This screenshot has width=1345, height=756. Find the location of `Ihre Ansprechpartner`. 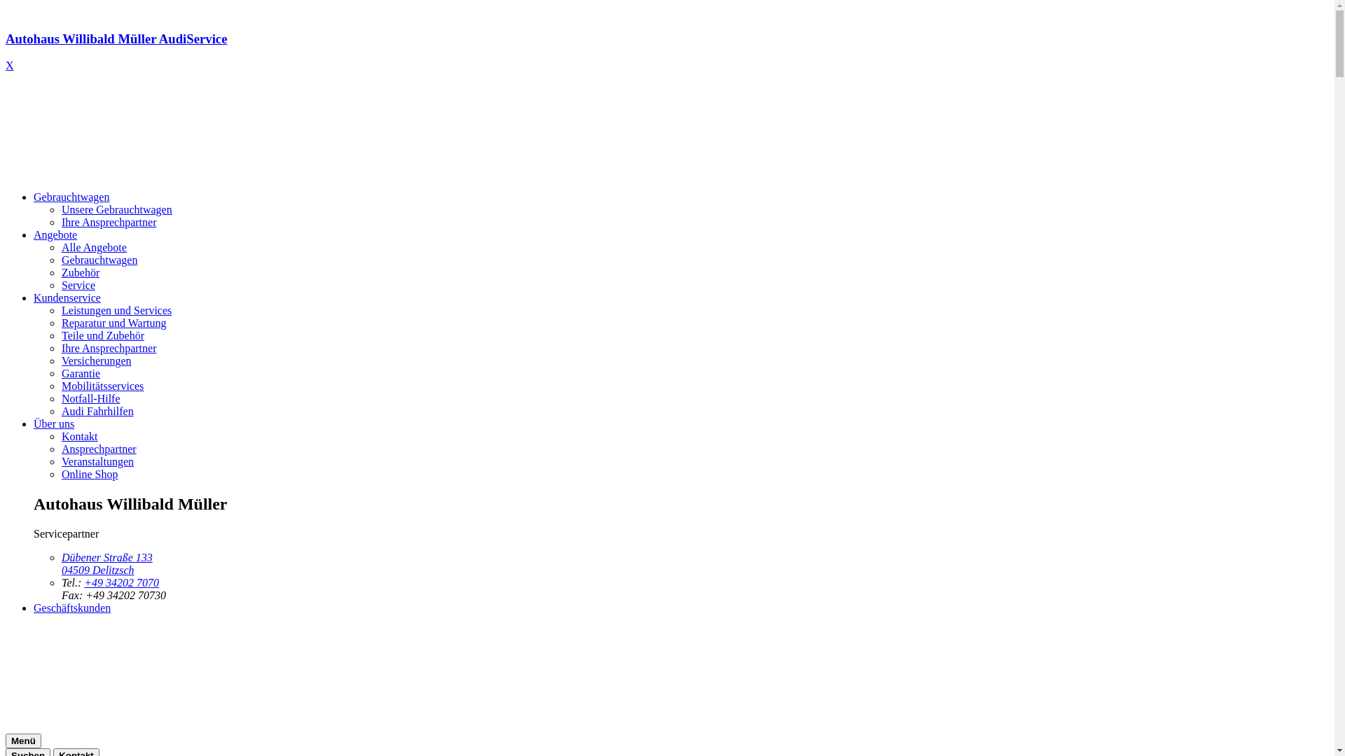

Ihre Ansprechpartner is located at coordinates (109, 223).